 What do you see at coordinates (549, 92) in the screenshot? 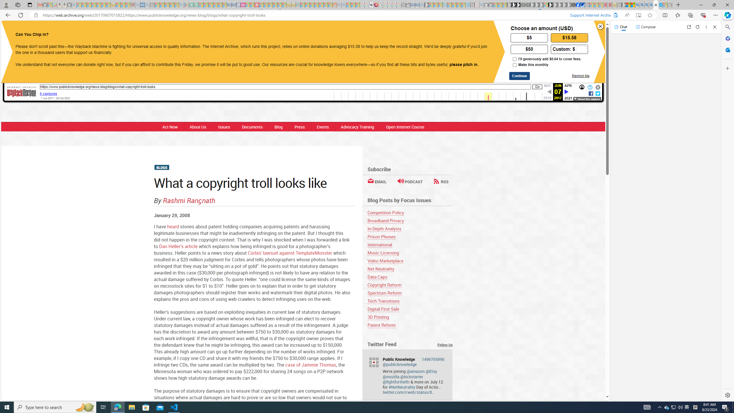
I see `Previous capture` at bounding box center [549, 92].